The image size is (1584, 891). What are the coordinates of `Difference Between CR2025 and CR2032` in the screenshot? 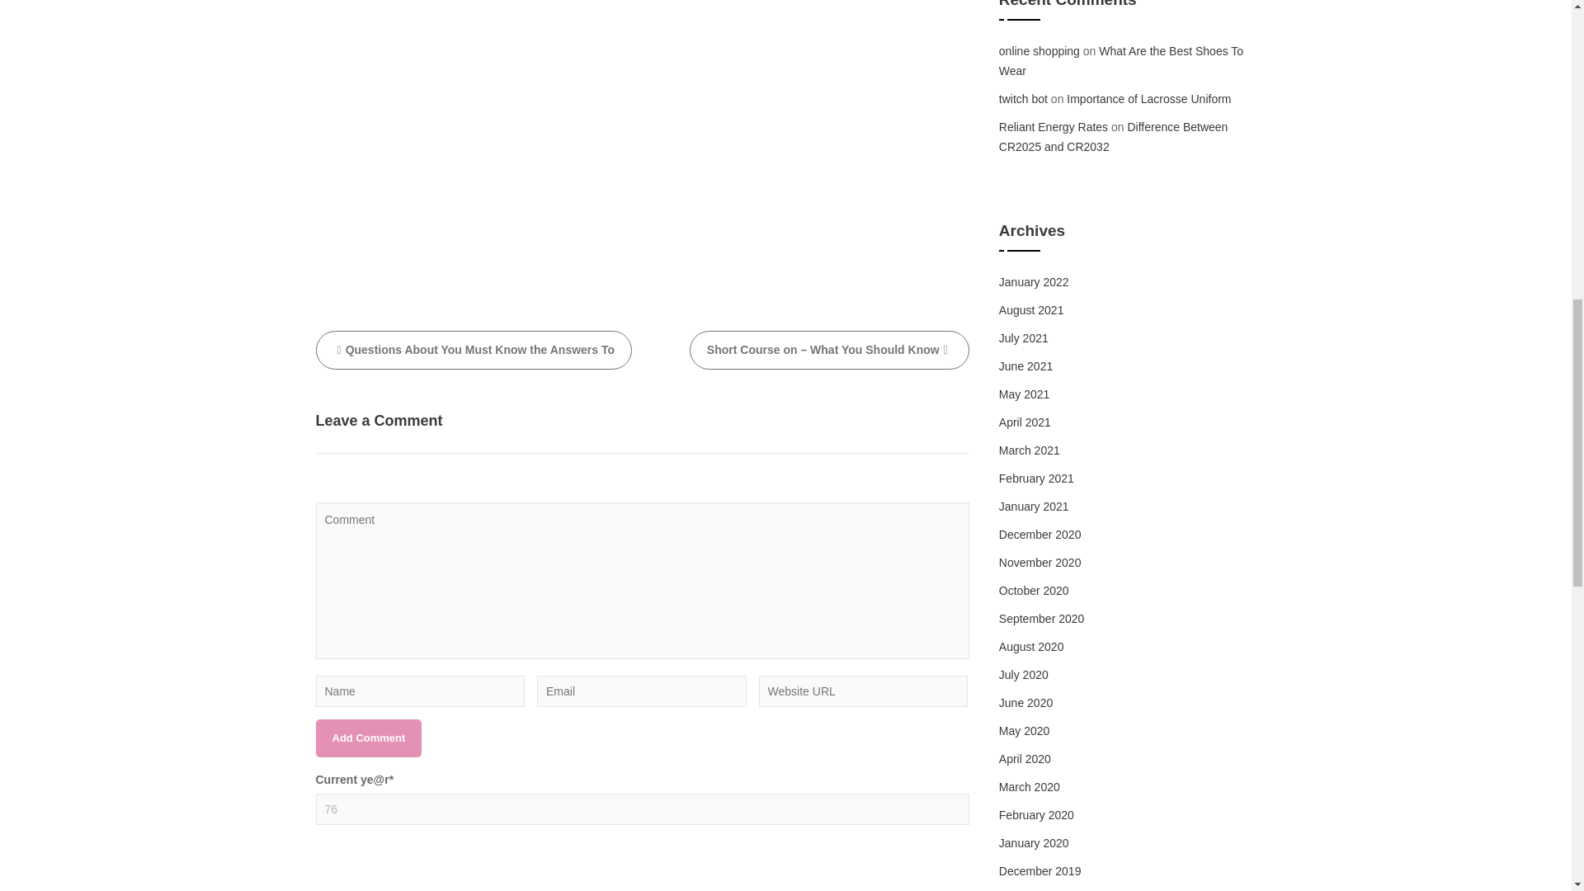 It's located at (1114, 136).